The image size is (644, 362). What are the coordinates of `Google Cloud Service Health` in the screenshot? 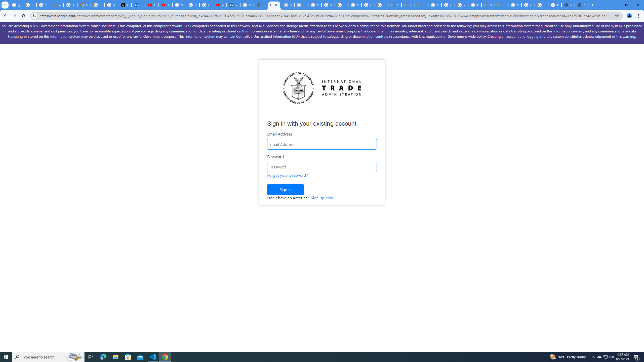 It's located at (502, 5).